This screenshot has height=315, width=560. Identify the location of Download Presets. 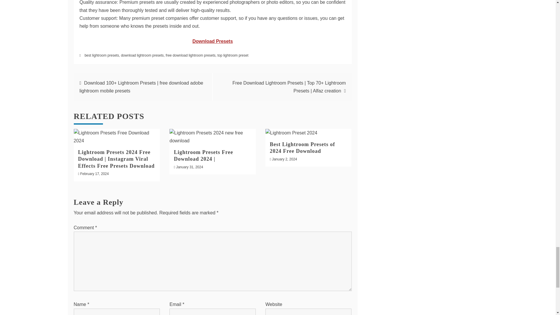
(213, 41).